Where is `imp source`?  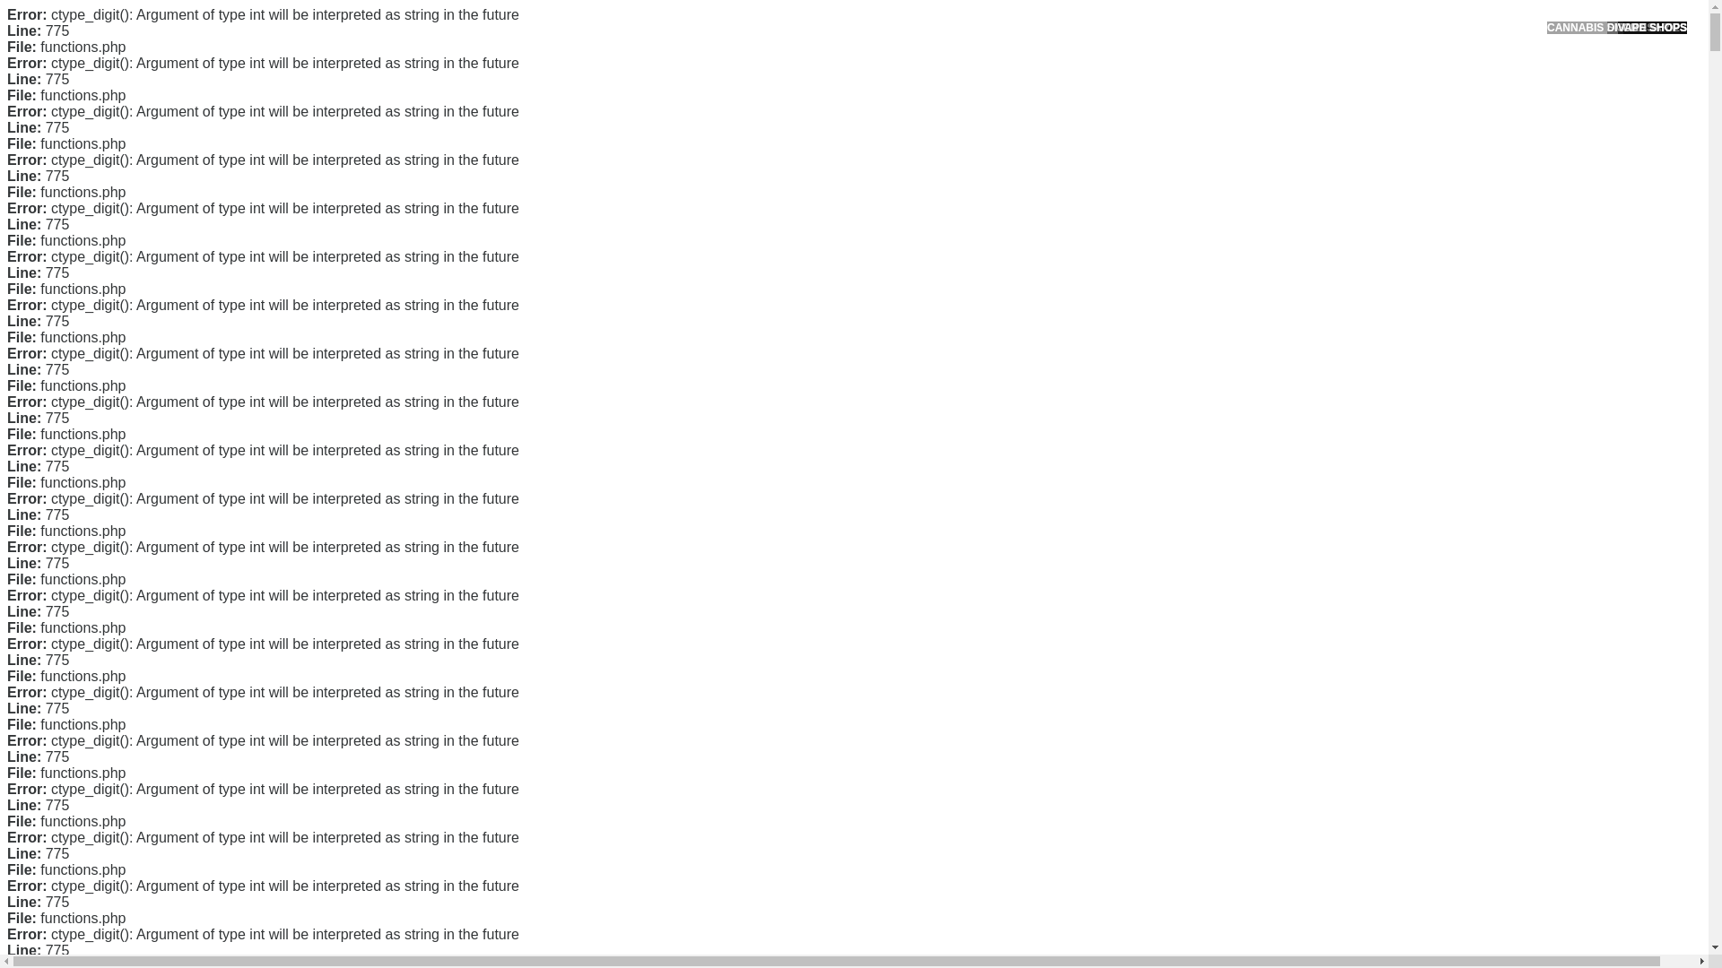 imp source is located at coordinates (859, 612).